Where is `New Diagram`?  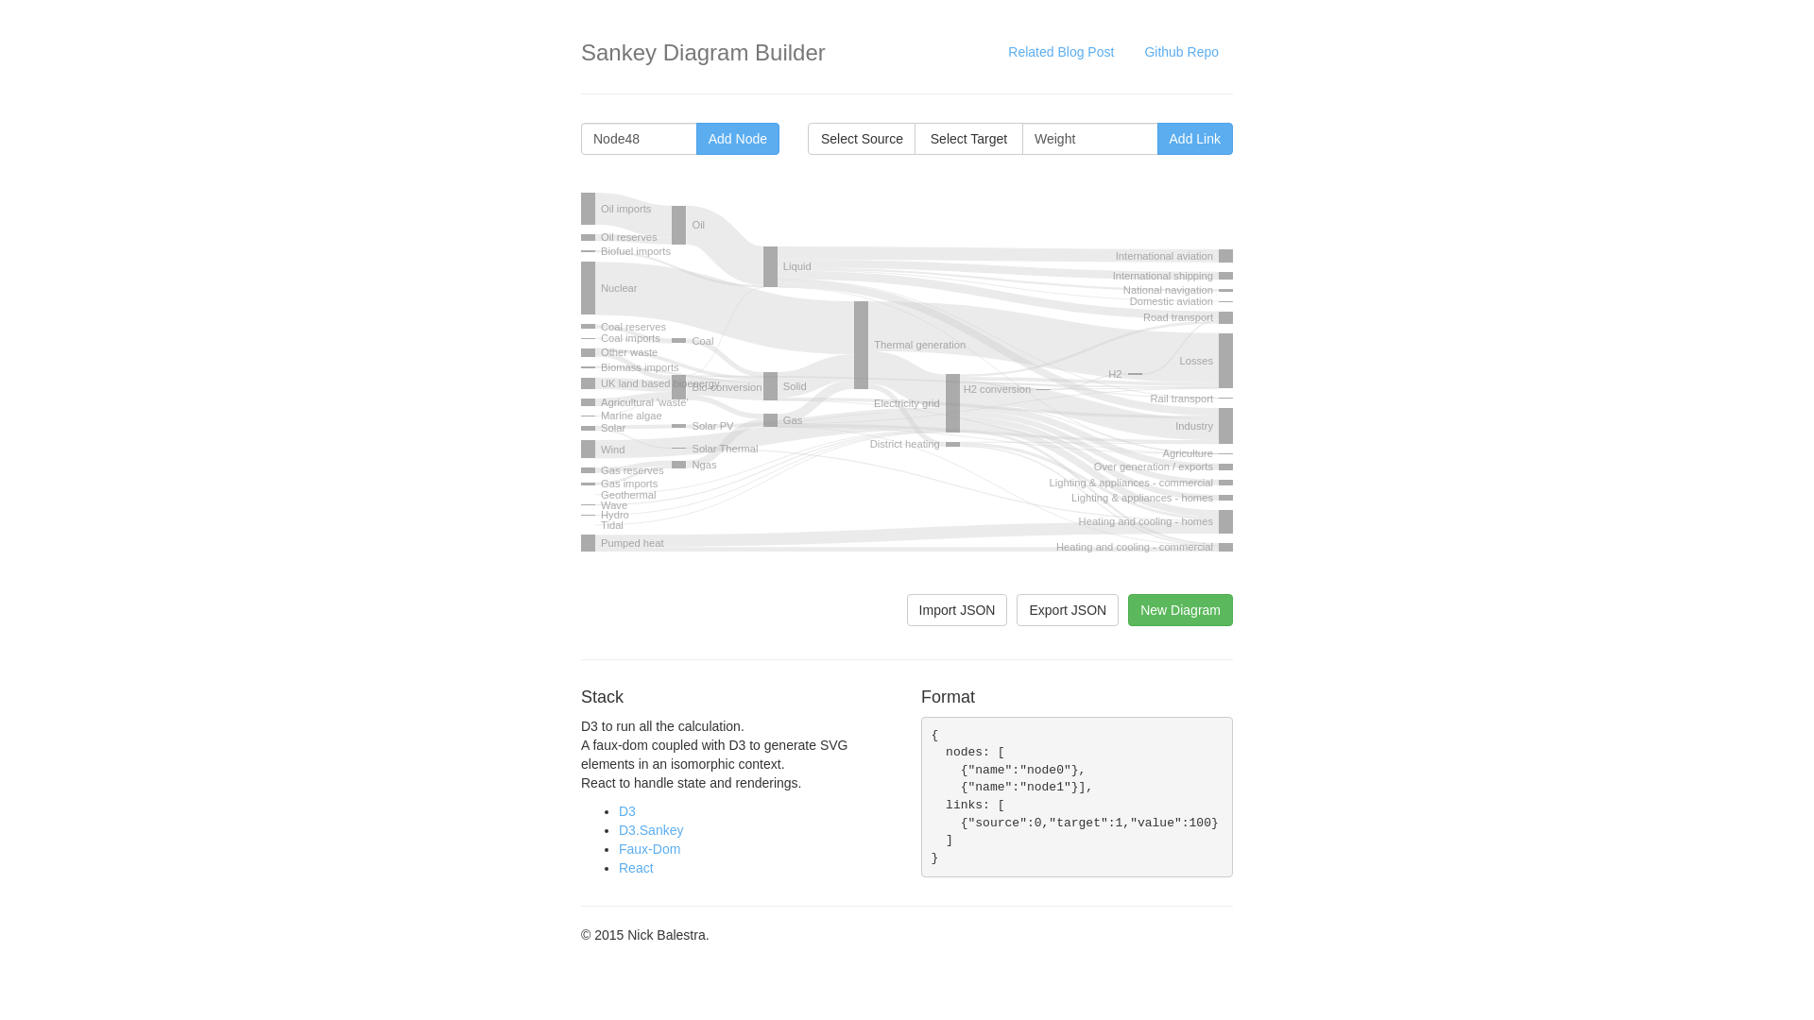 New Diagram is located at coordinates (1181, 610).